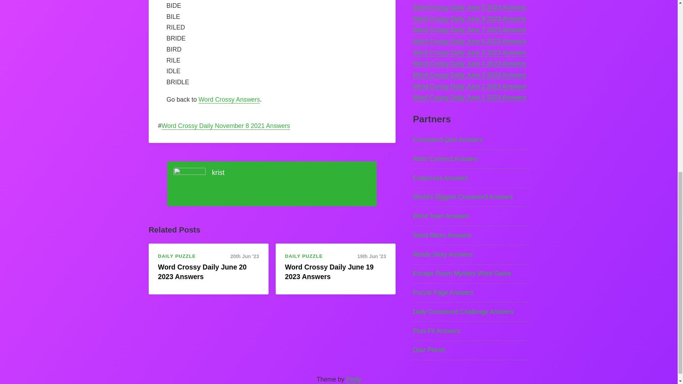  I want to click on Word Crossy Daily June 1 2023 Answers, so click(470, 97).